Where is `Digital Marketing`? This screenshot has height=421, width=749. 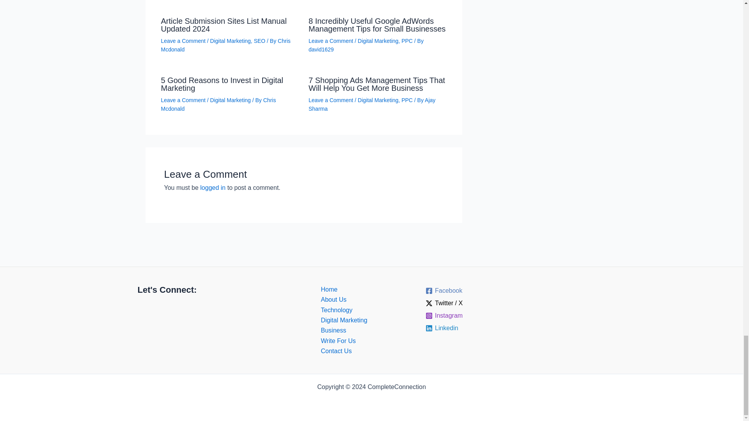 Digital Marketing is located at coordinates (231, 41).